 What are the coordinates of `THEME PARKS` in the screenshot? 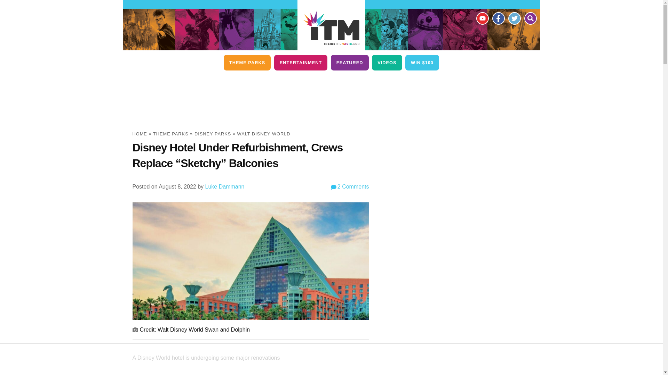 It's located at (247, 62).